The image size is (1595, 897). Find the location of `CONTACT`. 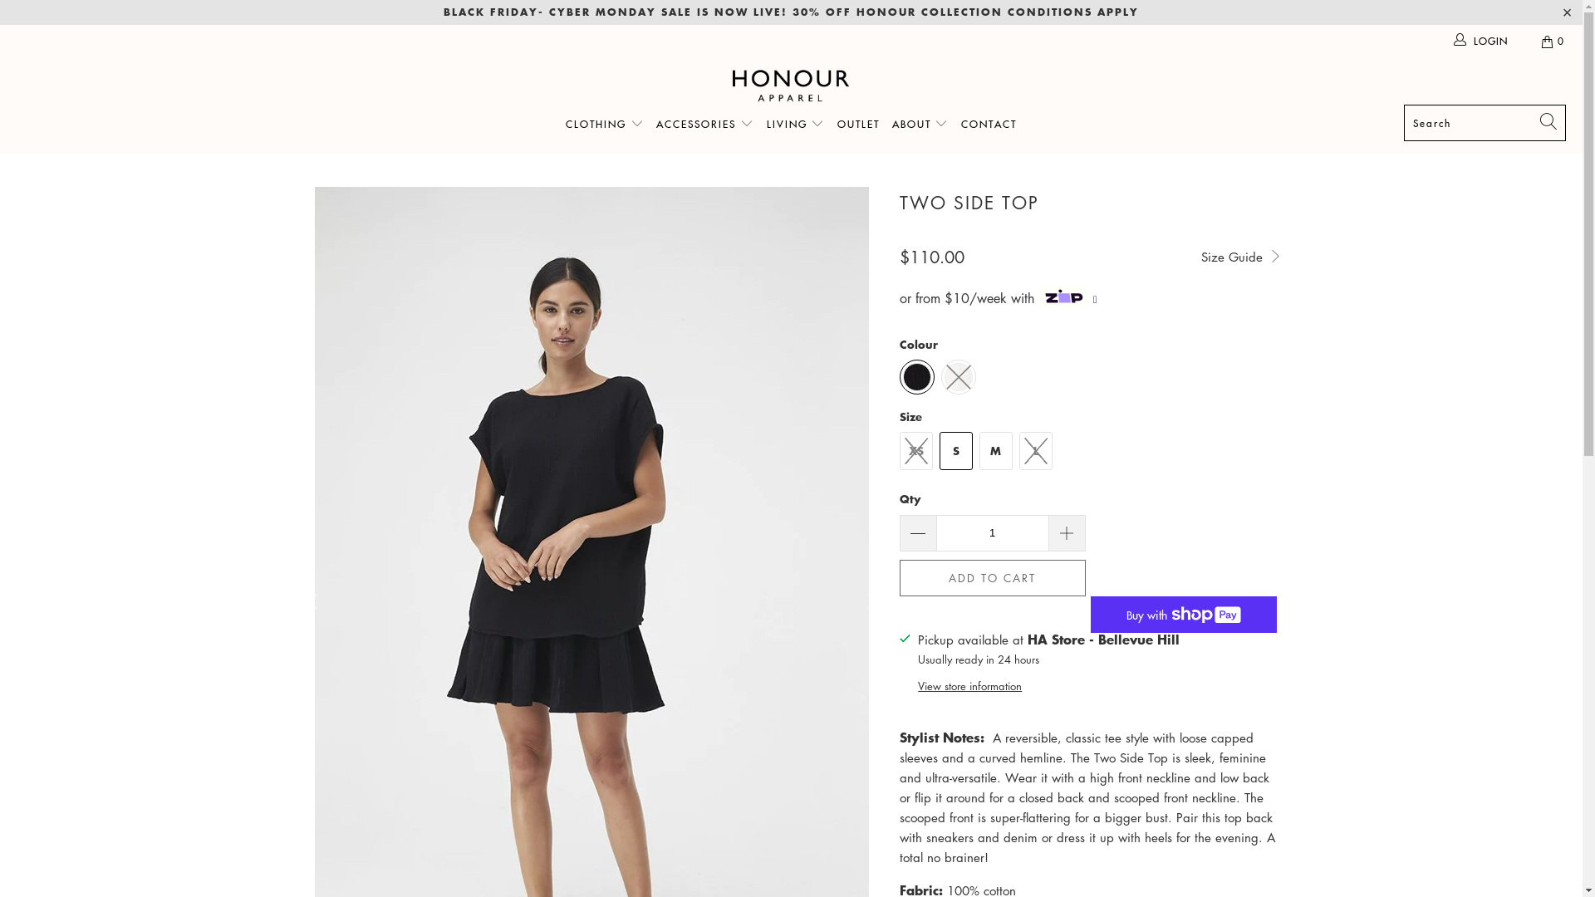

CONTACT is located at coordinates (989, 125).